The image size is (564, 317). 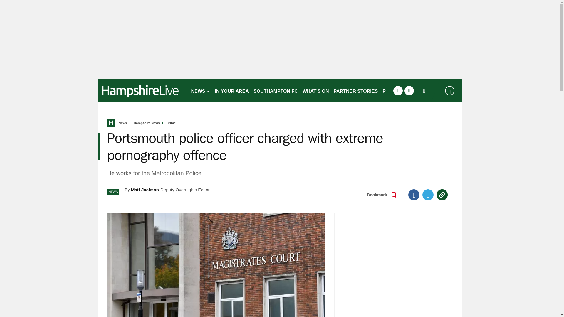 I want to click on NEWS, so click(x=200, y=90).